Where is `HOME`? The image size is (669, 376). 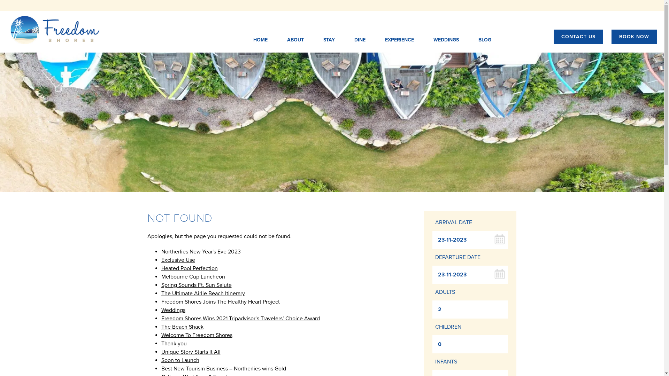 HOME is located at coordinates (260, 40).